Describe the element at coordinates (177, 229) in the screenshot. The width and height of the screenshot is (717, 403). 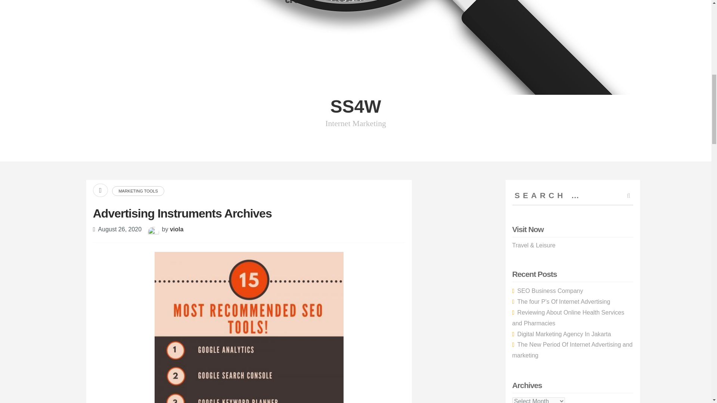
I see `Posts by viola` at that location.